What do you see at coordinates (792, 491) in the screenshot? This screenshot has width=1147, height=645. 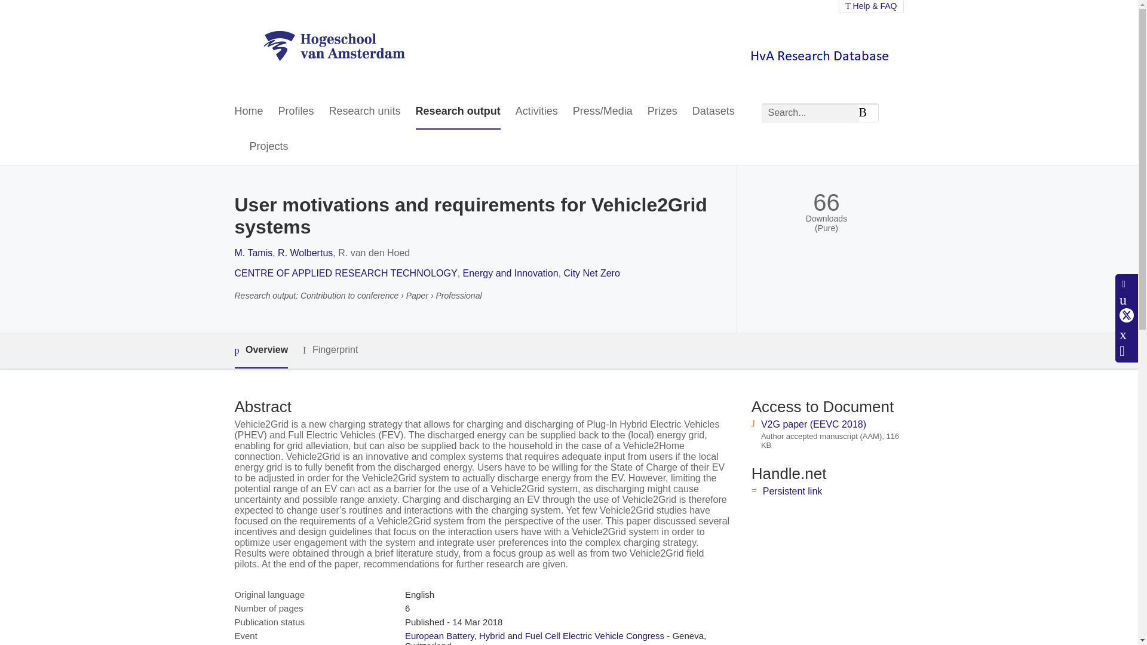 I see `Persistent link` at bounding box center [792, 491].